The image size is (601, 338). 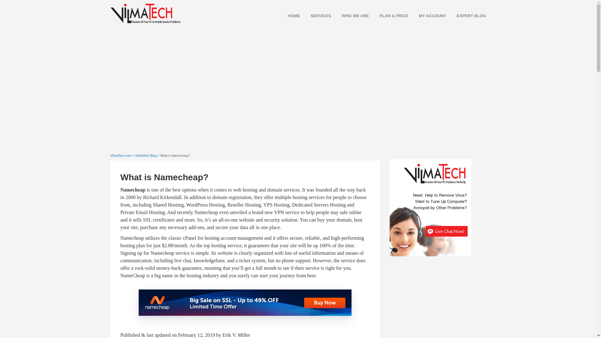 What do you see at coordinates (316, 16) in the screenshot?
I see `SERVICES` at bounding box center [316, 16].